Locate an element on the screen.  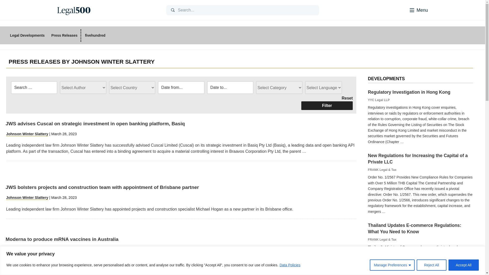
Legal 500 is located at coordinates (73, 10).